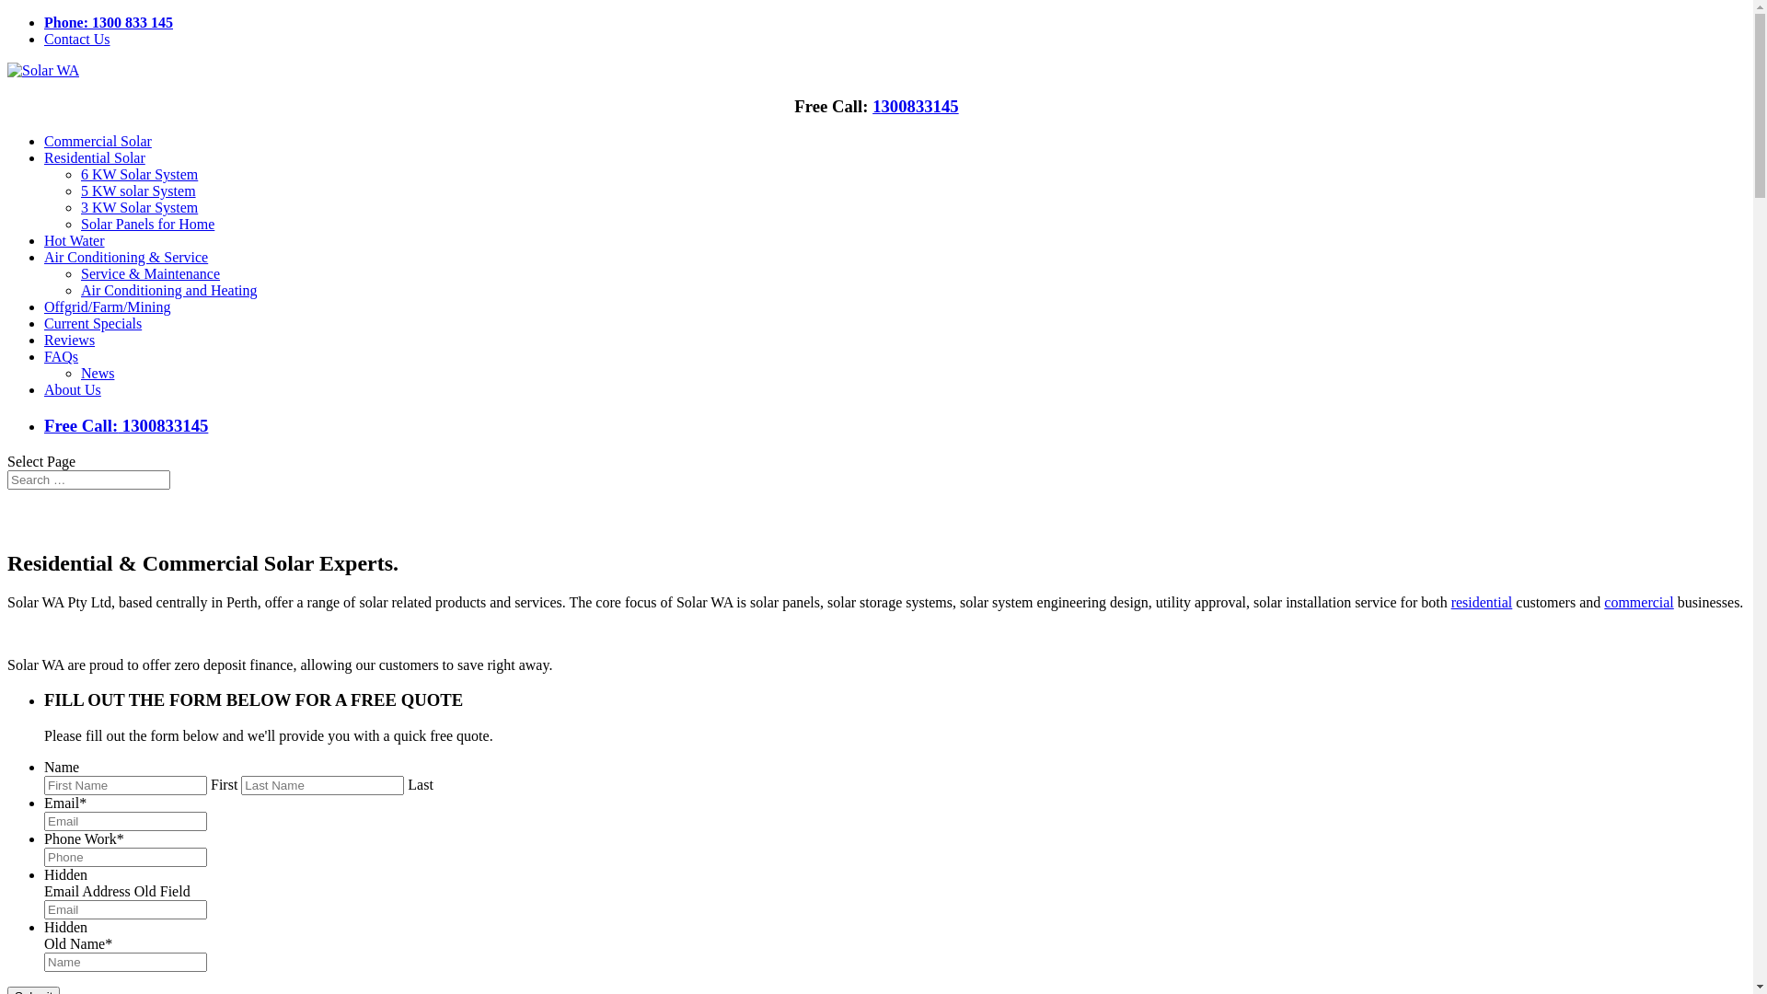 The width and height of the screenshot is (1767, 994). Describe the element at coordinates (61, 357) in the screenshot. I see `FAQs` at that location.